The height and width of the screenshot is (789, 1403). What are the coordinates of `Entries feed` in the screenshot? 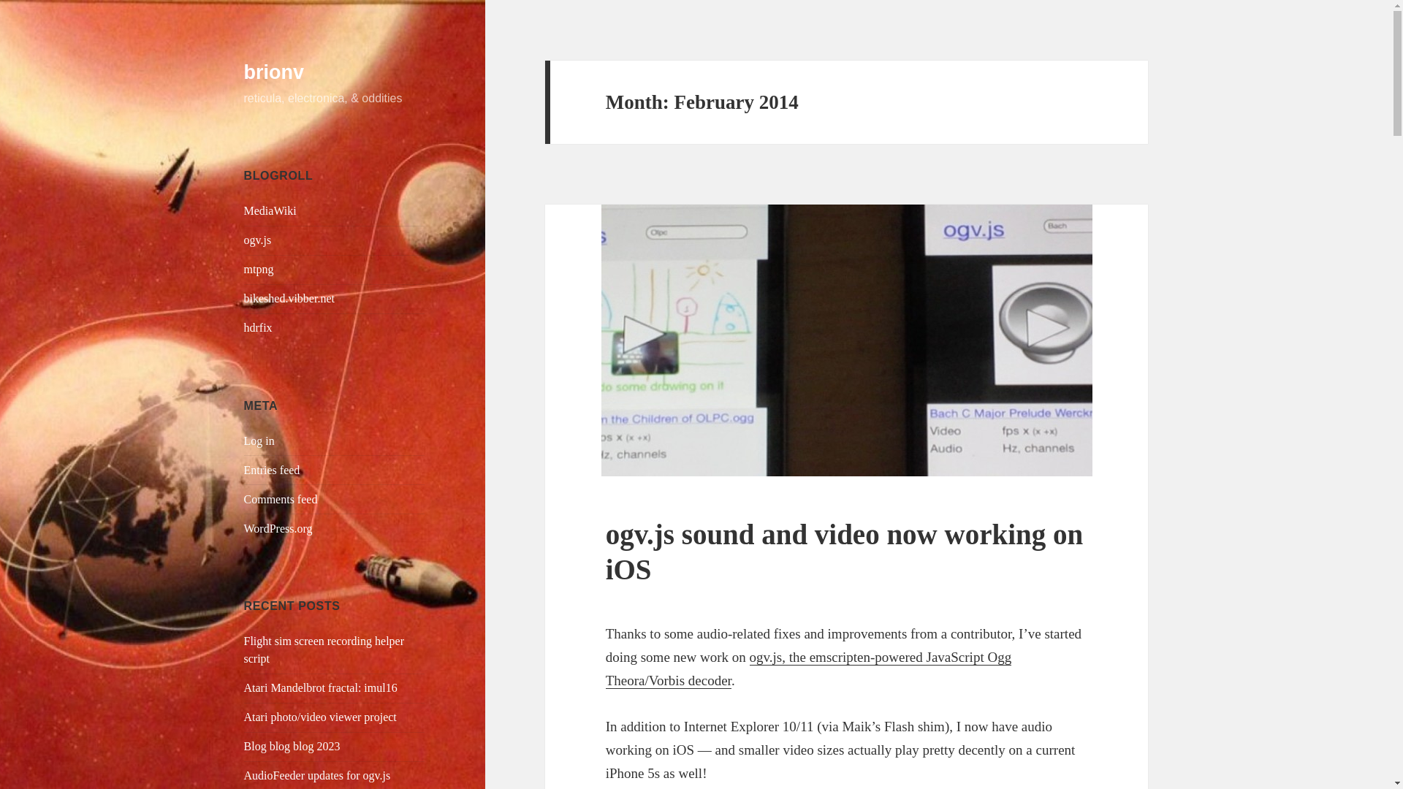 It's located at (272, 470).